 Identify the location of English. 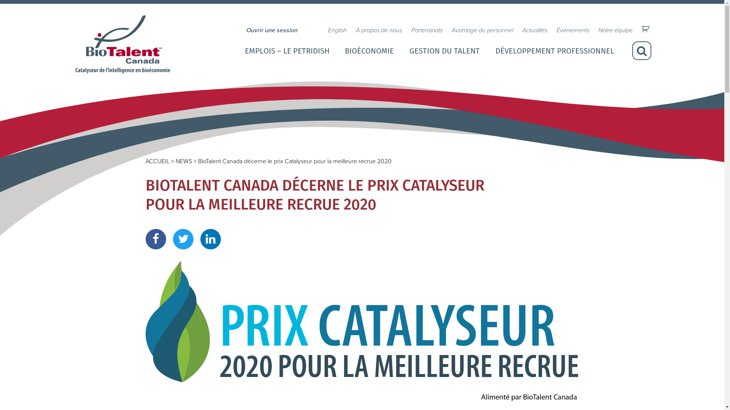
(337, 31).